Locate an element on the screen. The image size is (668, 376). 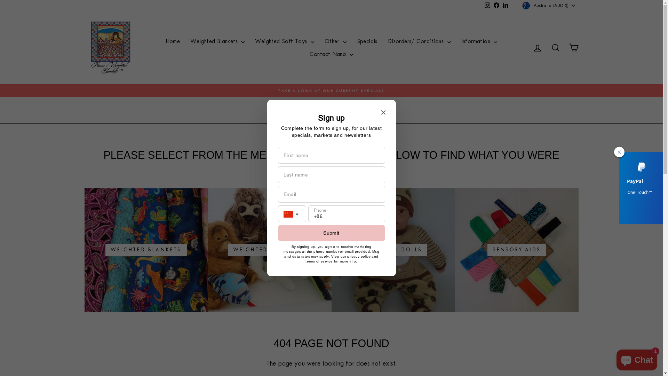
icon-search
Search is located at coordinates (555, 48).